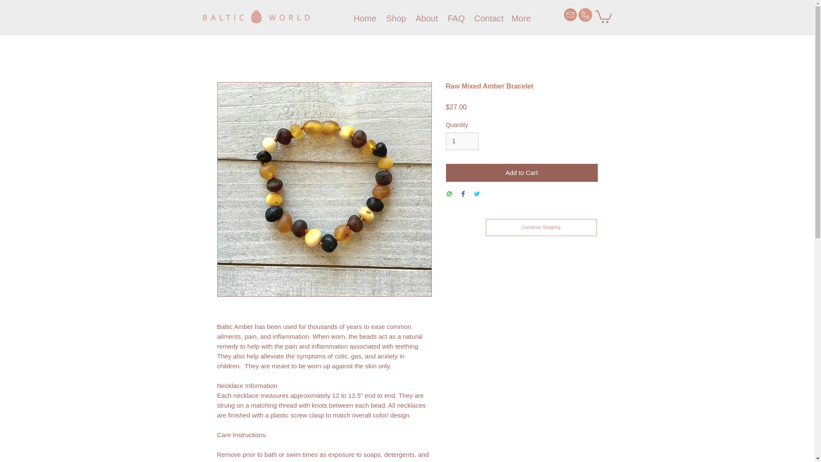 Image resolution: width=821 pixels, height=462 pixels. I want to click on Add to Cart, so click(522, 173).